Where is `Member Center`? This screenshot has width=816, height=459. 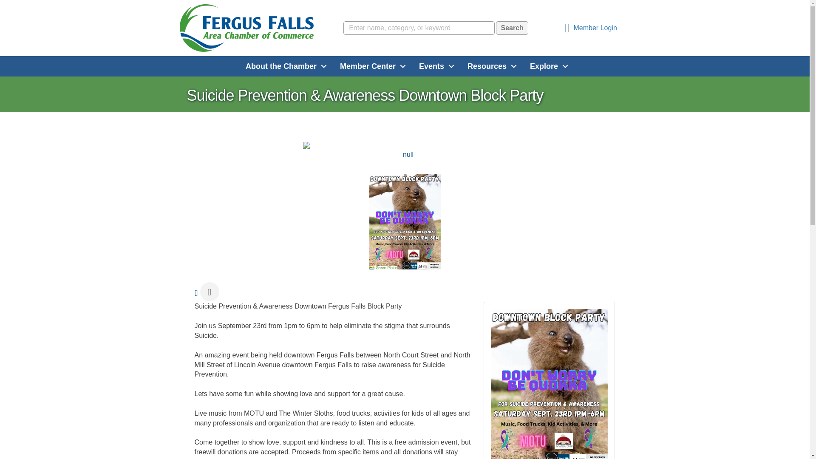 Member Center is located at coordinates (371, 66).